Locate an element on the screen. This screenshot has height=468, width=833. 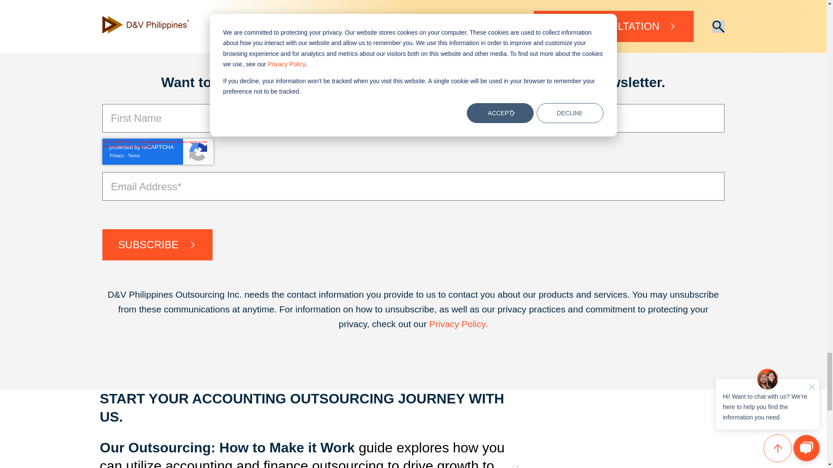
SUBSCRIBE is located at coordinates (158, 244).